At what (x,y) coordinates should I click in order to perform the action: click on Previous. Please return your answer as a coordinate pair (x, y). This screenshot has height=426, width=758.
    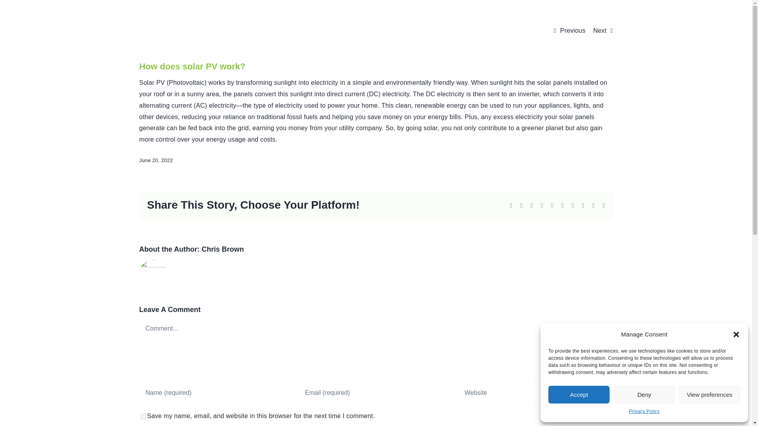
    Looking at the image, I should click on (572, 31).